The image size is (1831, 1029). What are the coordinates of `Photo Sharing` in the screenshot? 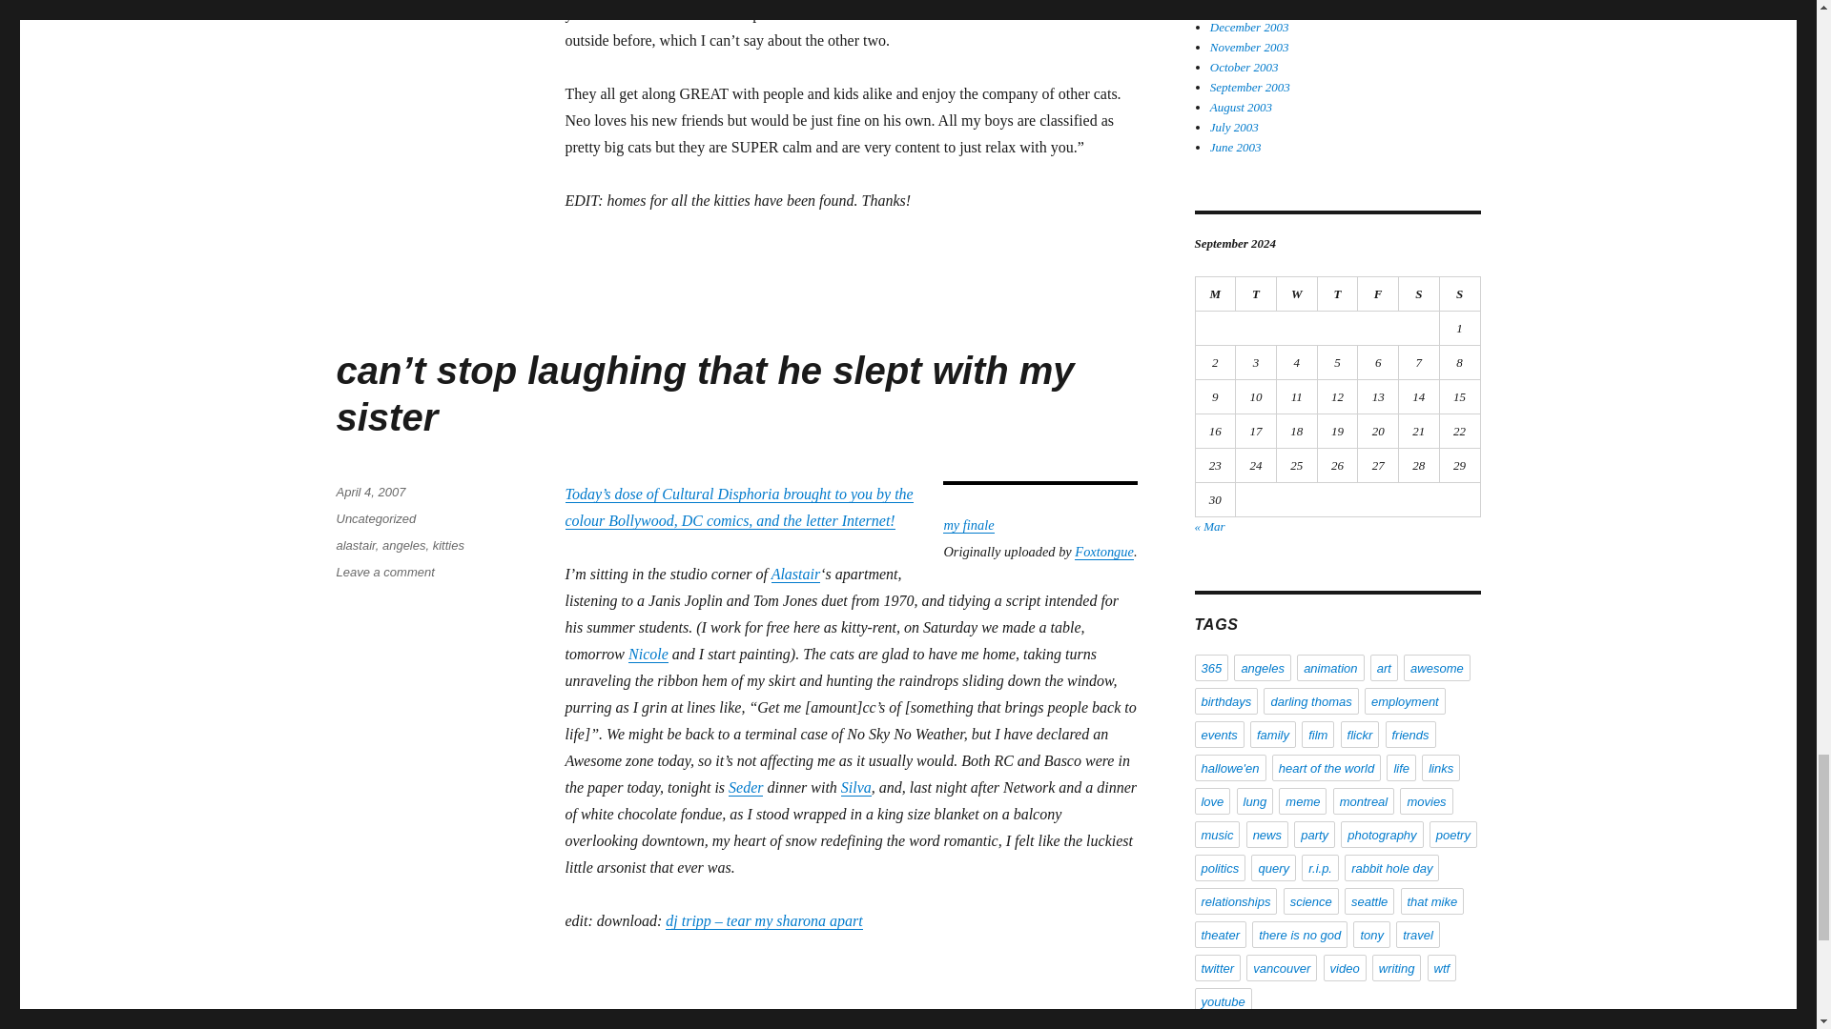 It's located at (1089, 23).